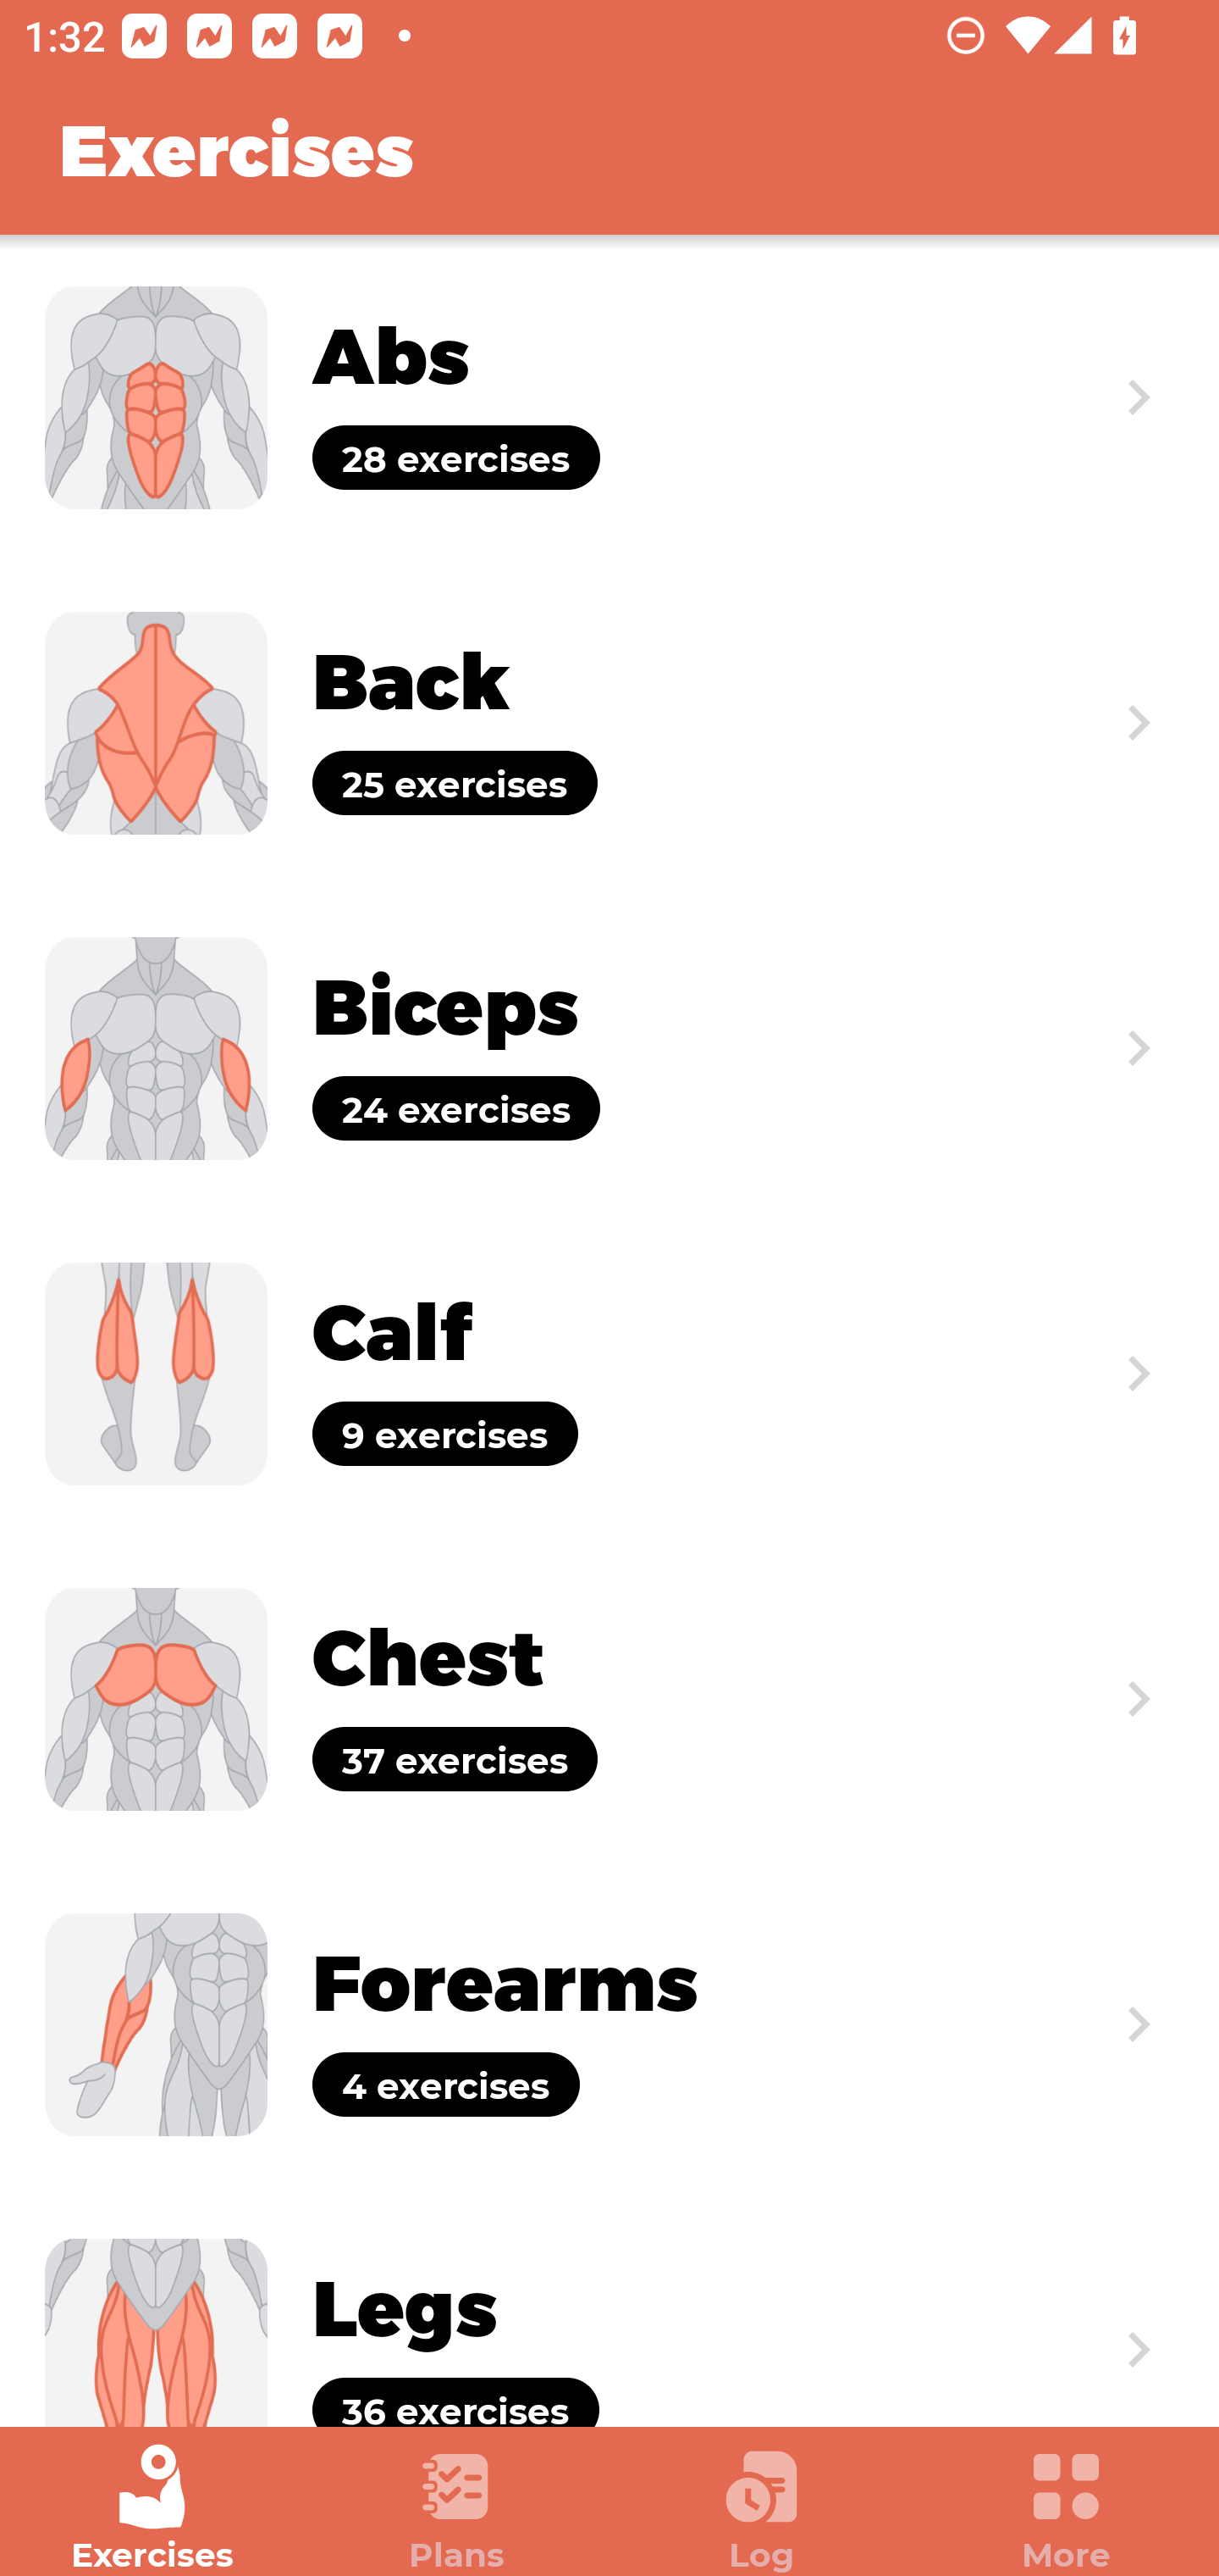 This screenshot has height=2576, width=1219. Describe the element at coordinates (609, 2024) in the screenshot. I see `Exercise Forearms 4 exercises` at that location.